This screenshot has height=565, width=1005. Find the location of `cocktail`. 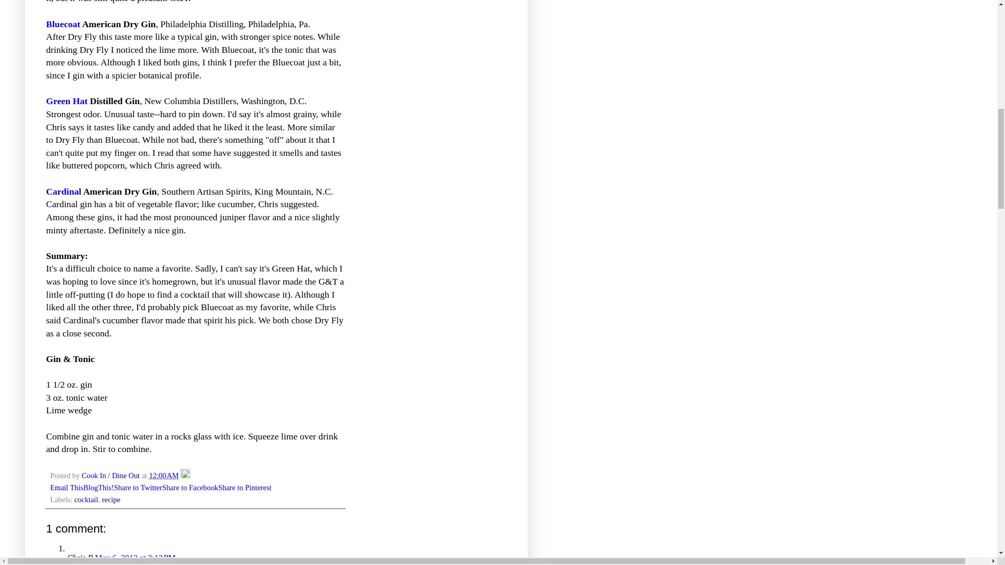

cocktail is located at coordinates (86, 500).